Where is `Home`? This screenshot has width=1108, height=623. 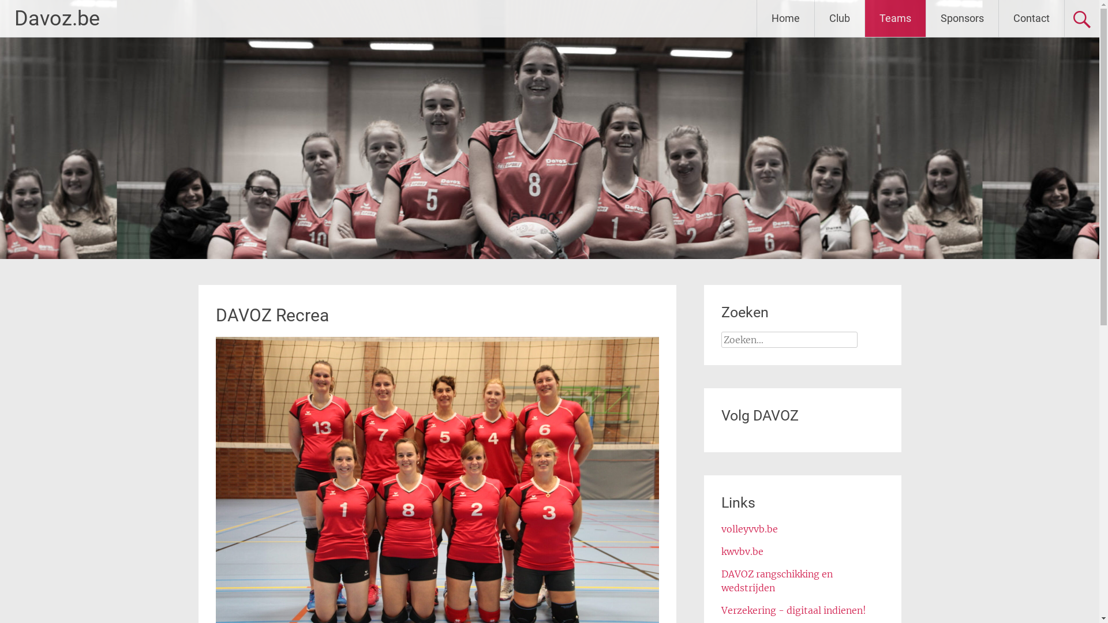 Home is located at coordinates (786, 18).